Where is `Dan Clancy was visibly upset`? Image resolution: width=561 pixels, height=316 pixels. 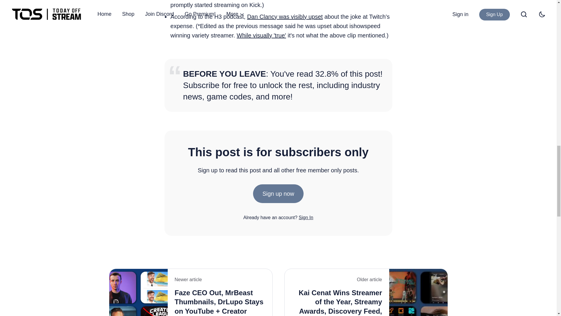
Dan Clancy was visibly upset is located at coordinates (285, 17).